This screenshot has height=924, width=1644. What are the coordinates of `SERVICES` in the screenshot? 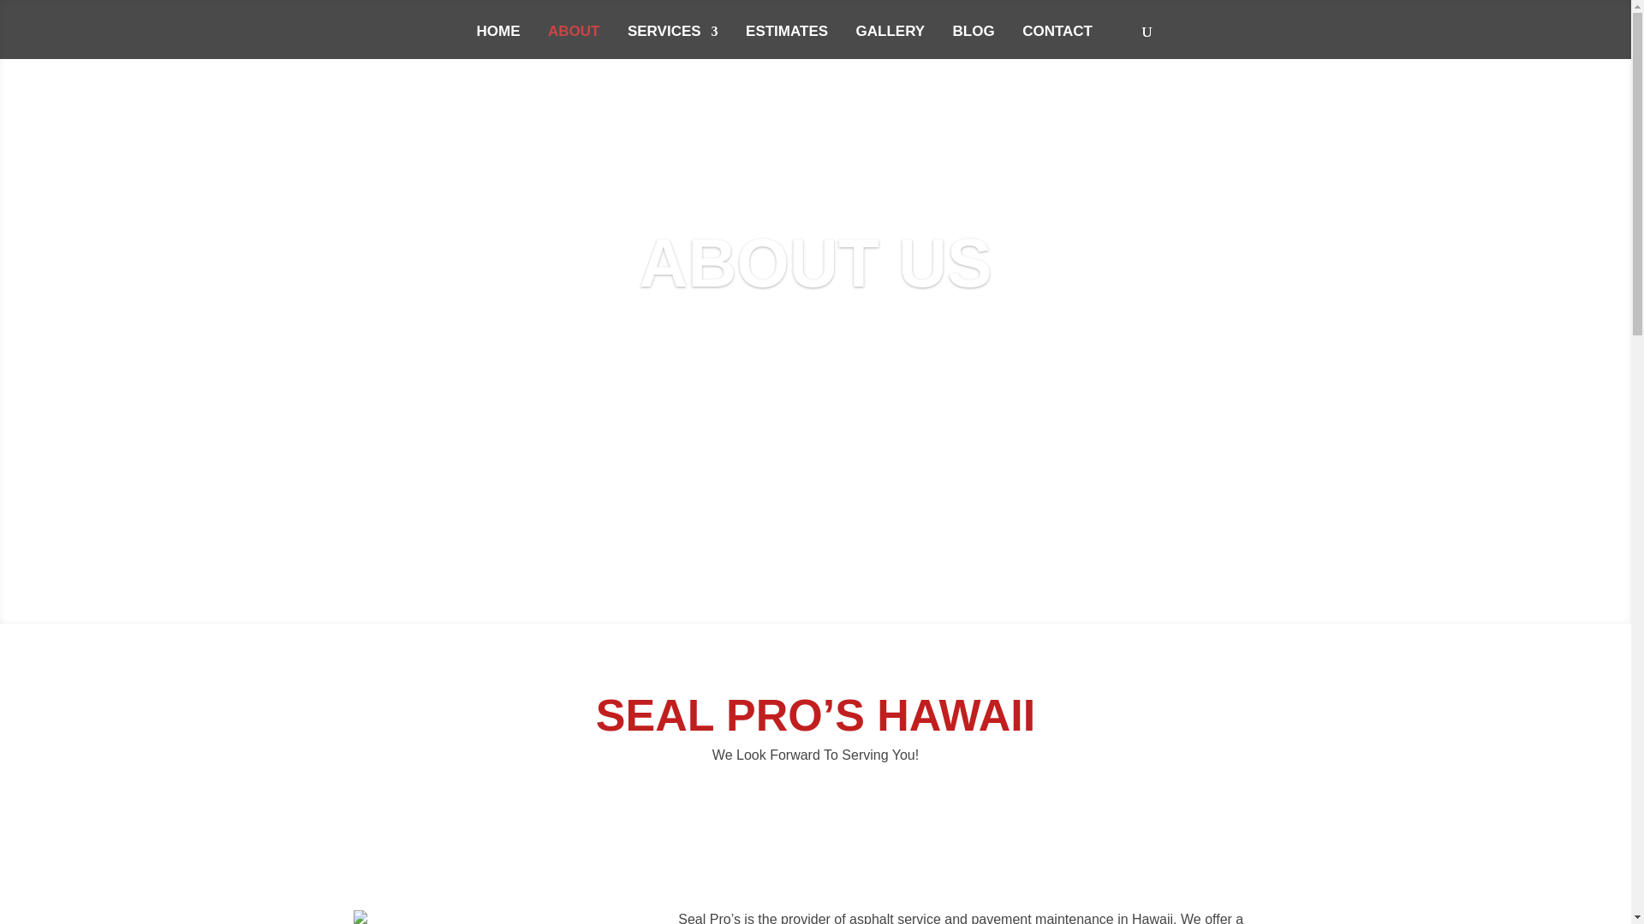 It's located at (673, 43).